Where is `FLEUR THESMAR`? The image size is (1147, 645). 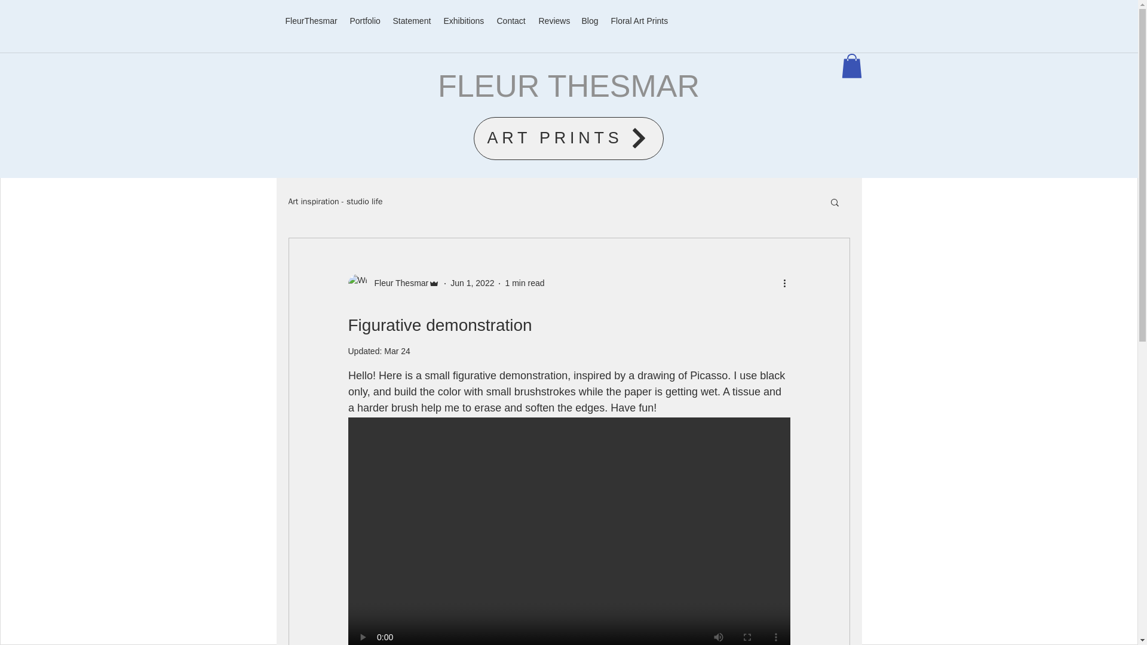 FLEUR THESMAR is located at coordinates (569, 85).